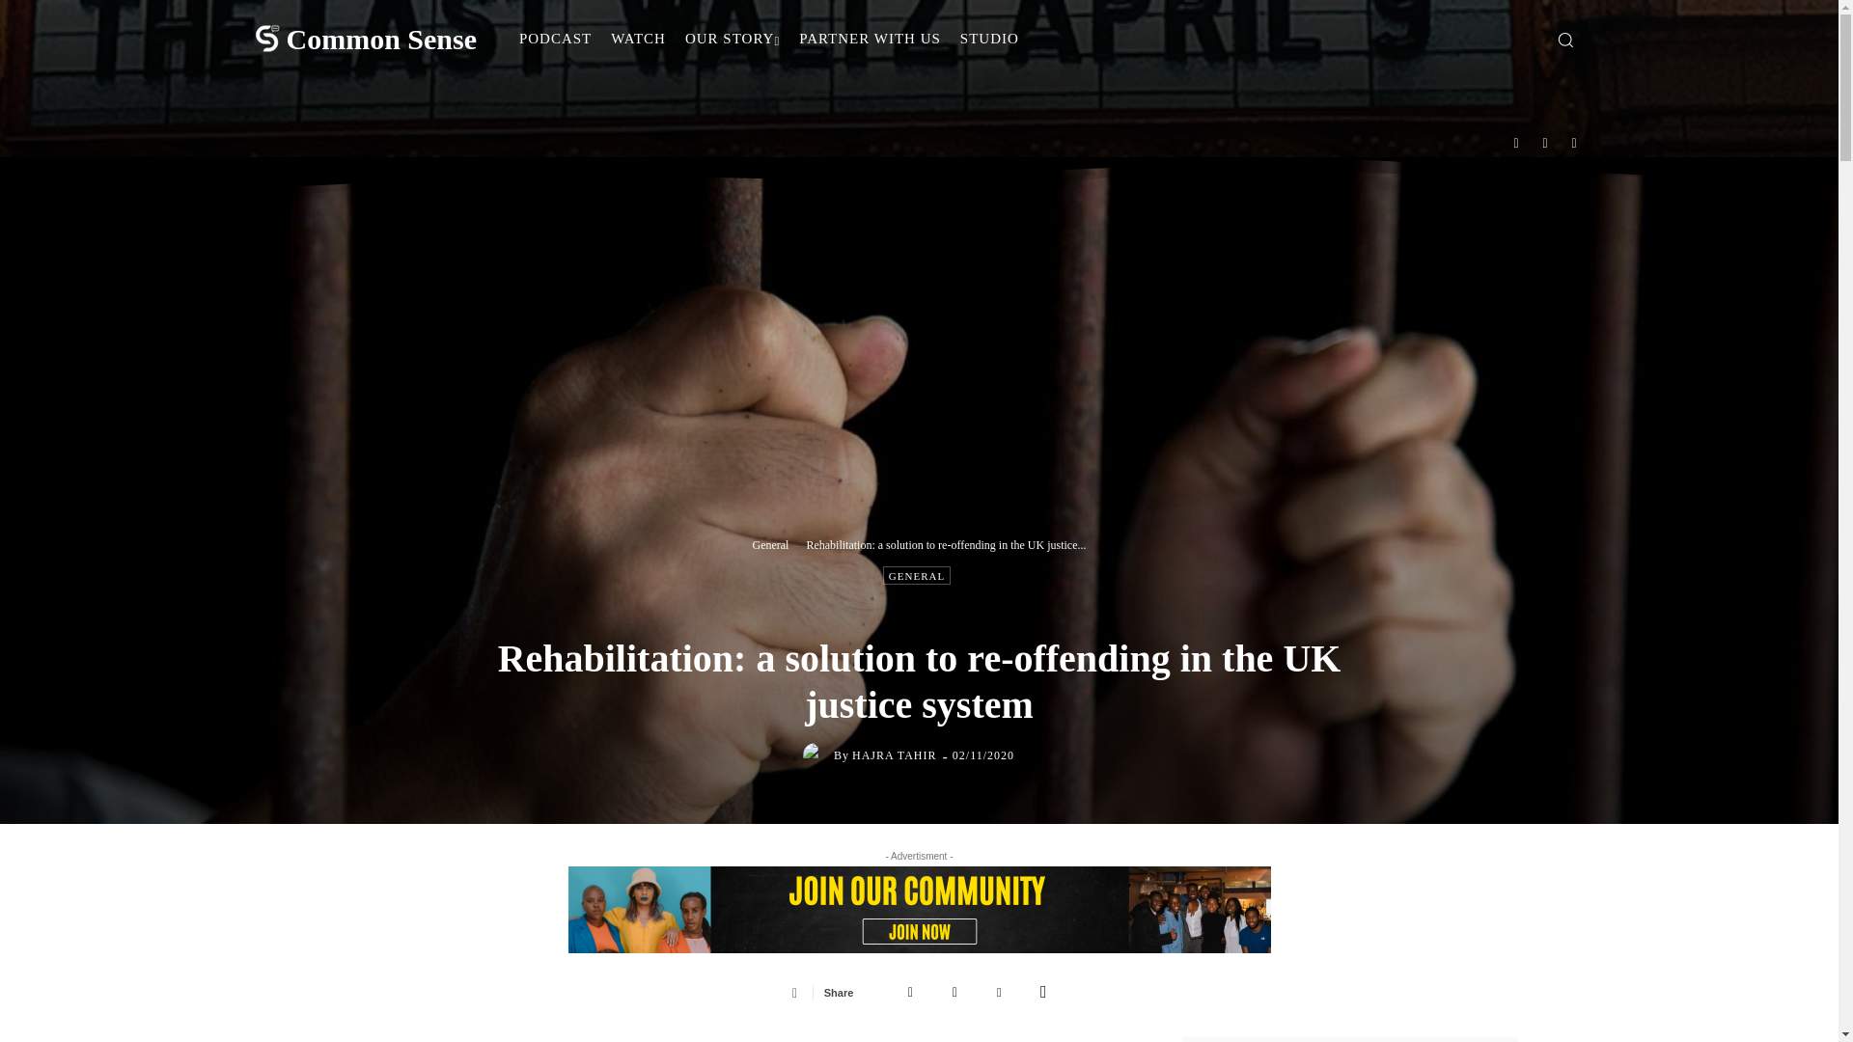  What do you see at coordinates (770, 545) in the screenshot?
I see `View all posts in General` at bounding box center [770, 545].